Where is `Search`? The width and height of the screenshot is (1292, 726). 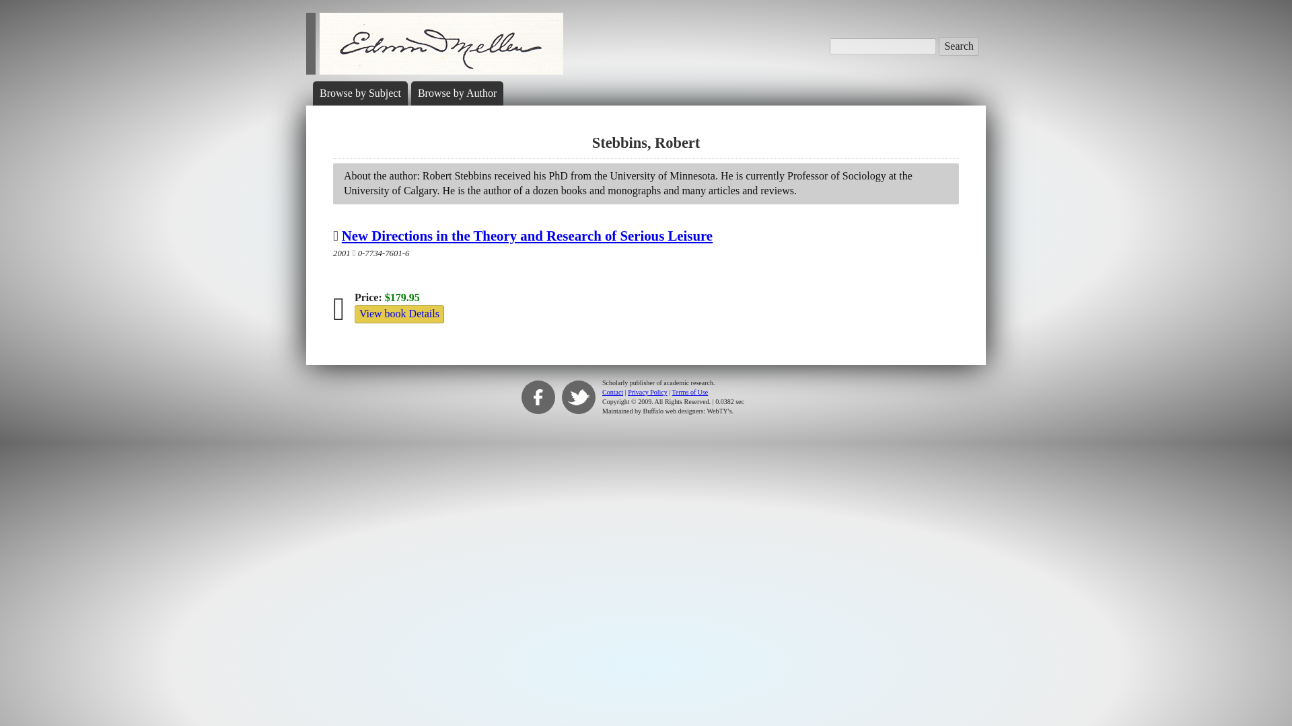 Search is located at coordinates (959, 46).